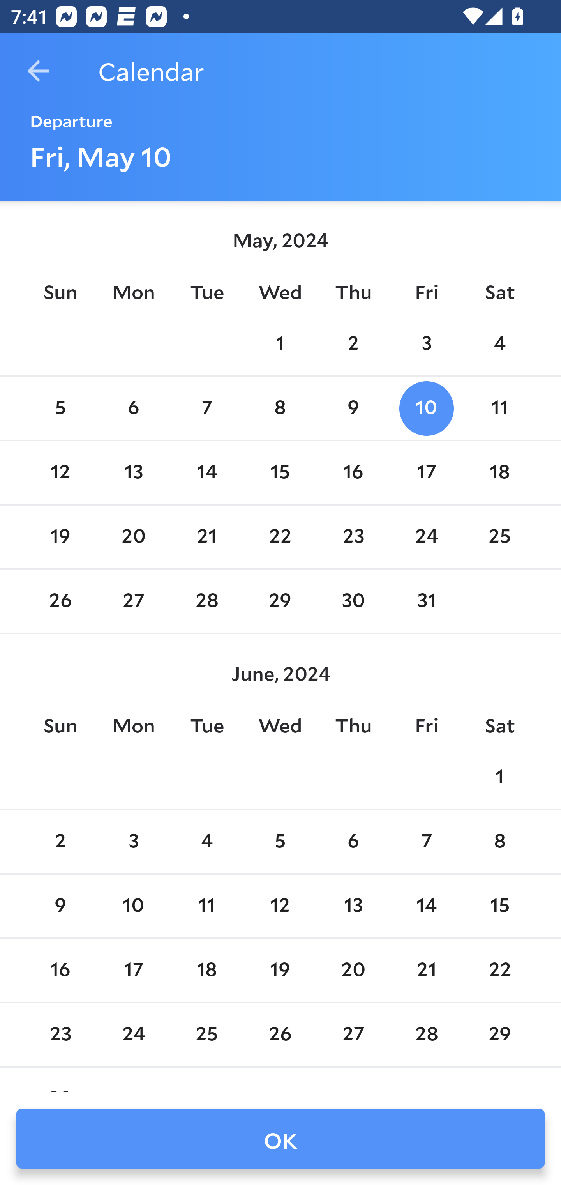 This screenshot has height=1185, width=561. Describe the element at coordinates (280, 602) in the screenshot. I see `29` at that location.